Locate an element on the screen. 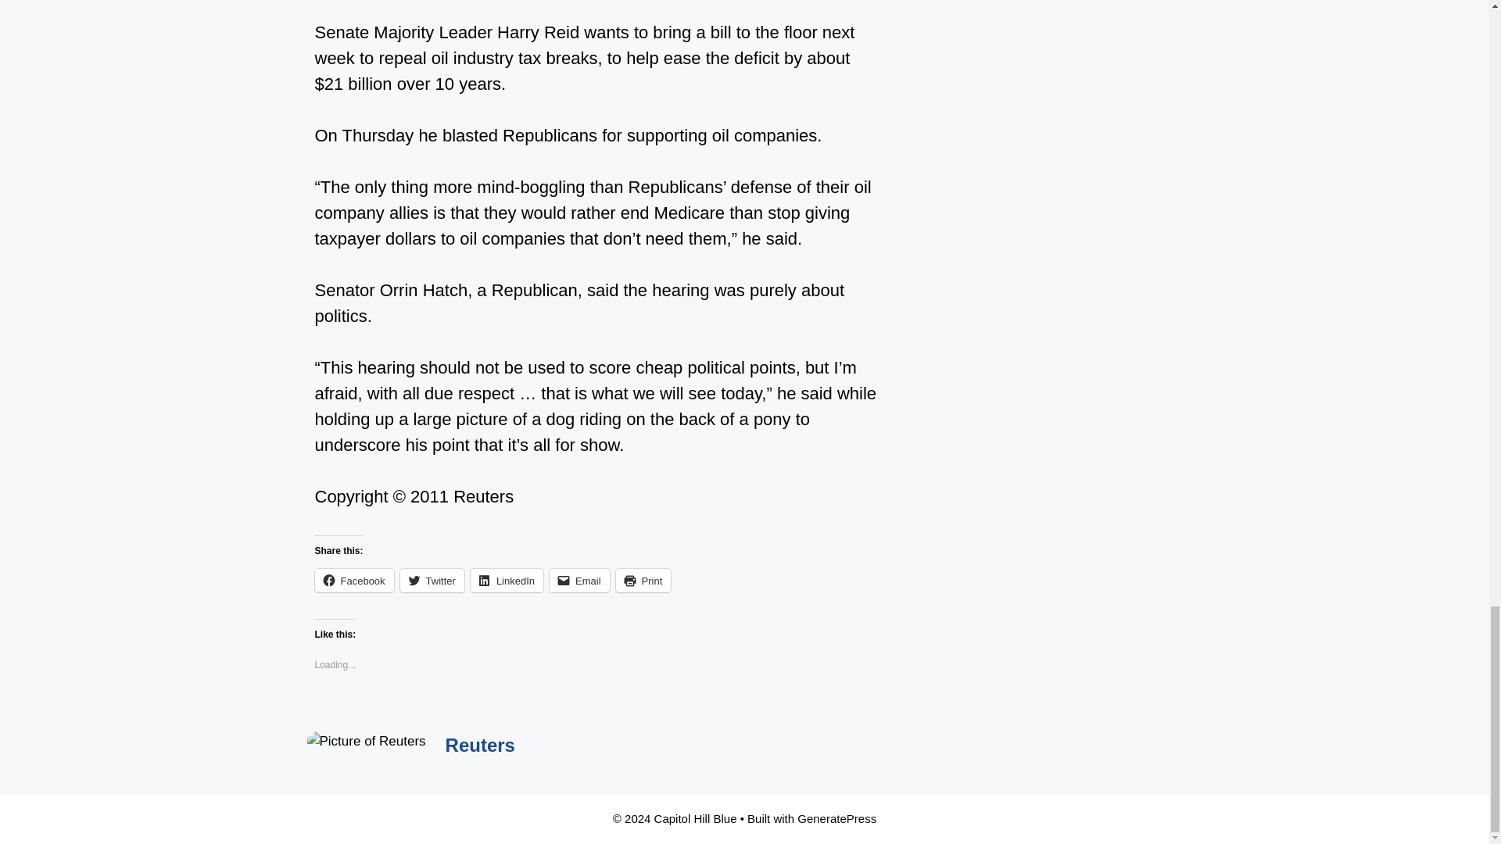  Print is located at coordinates (643, 580).